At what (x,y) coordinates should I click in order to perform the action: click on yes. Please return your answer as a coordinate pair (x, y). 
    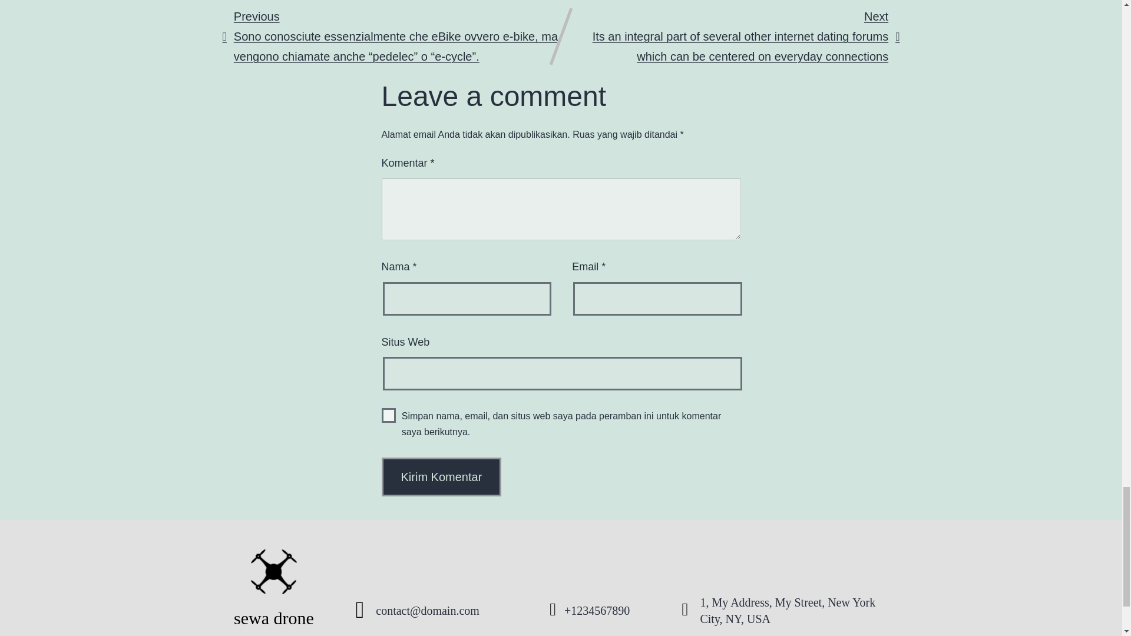
    Looking at the image, I should click on (389, 416).